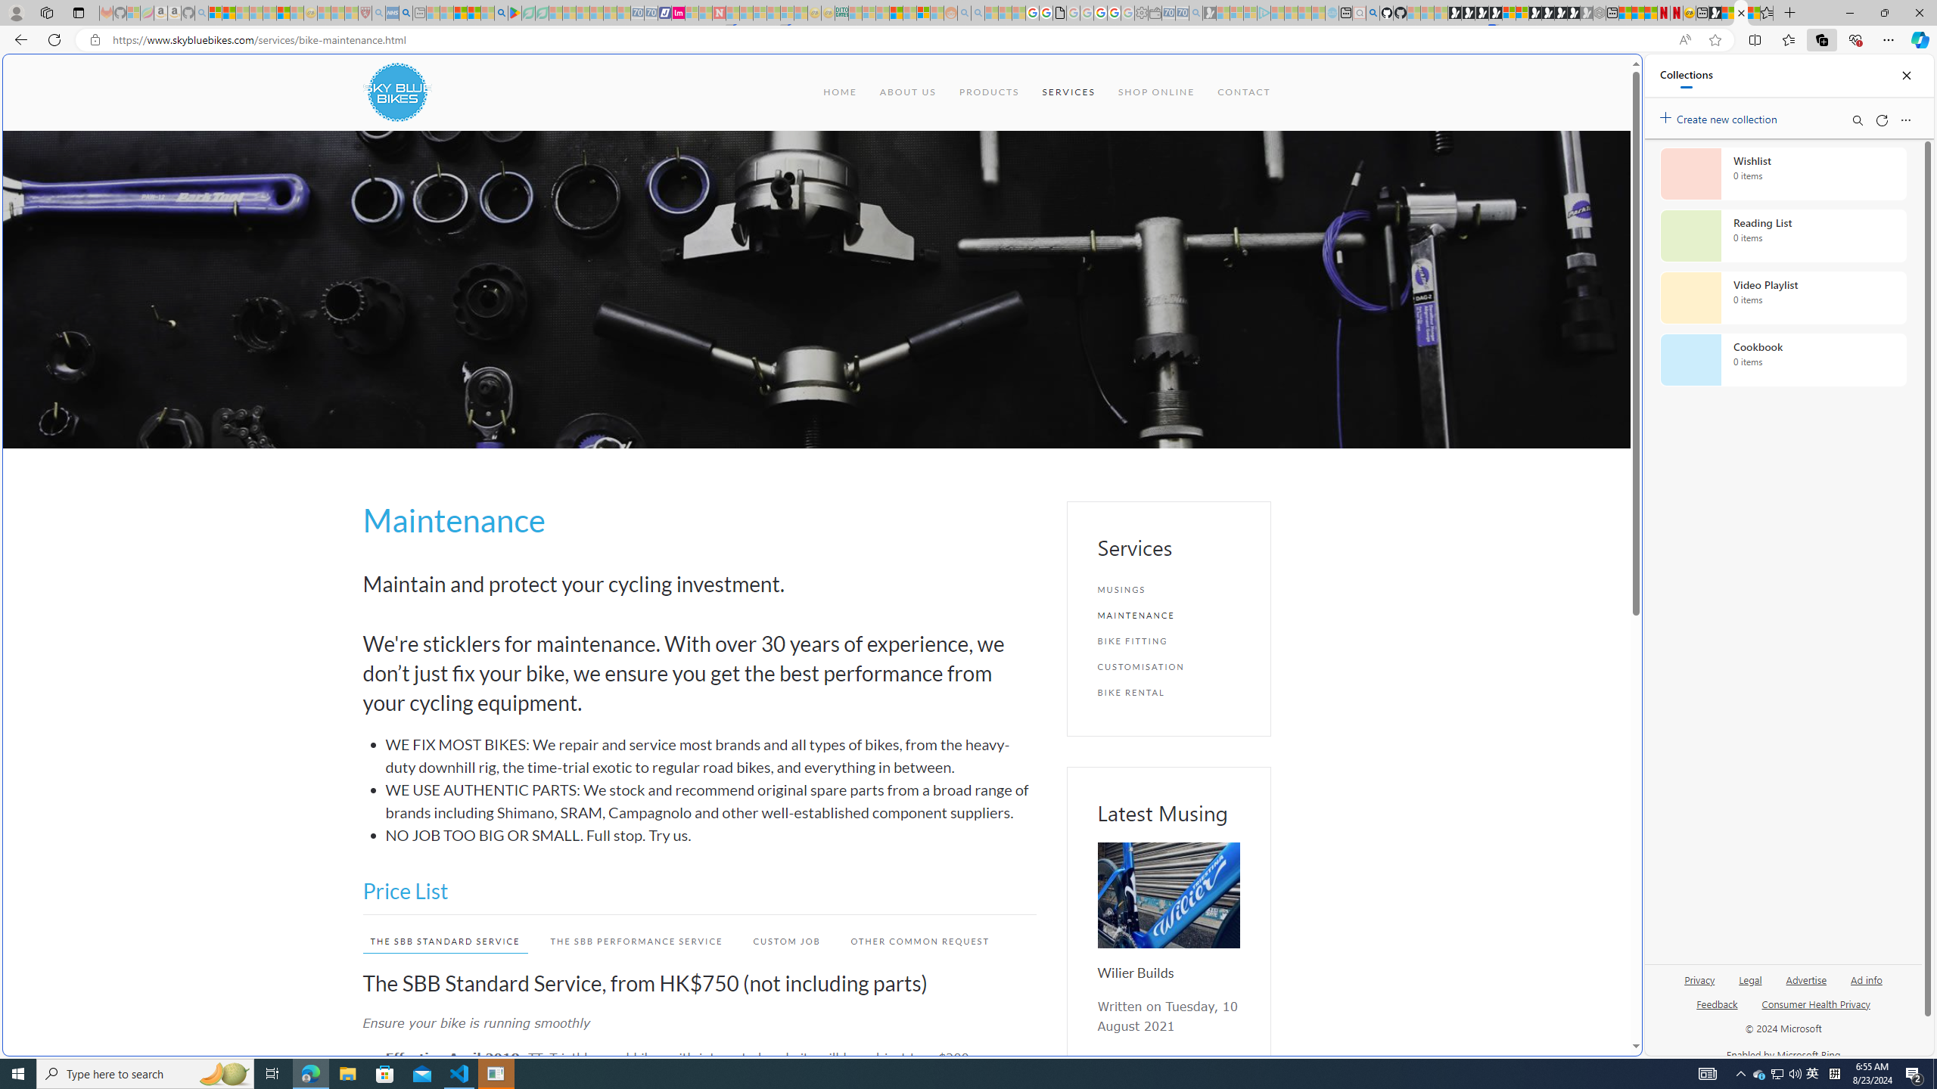 The width and height of the screenshot is (1937, 1089). What do you see at coordinates (1135, 973) in the screenshot?
I see `Wilier Builds` at bounding box center [1135, 973].